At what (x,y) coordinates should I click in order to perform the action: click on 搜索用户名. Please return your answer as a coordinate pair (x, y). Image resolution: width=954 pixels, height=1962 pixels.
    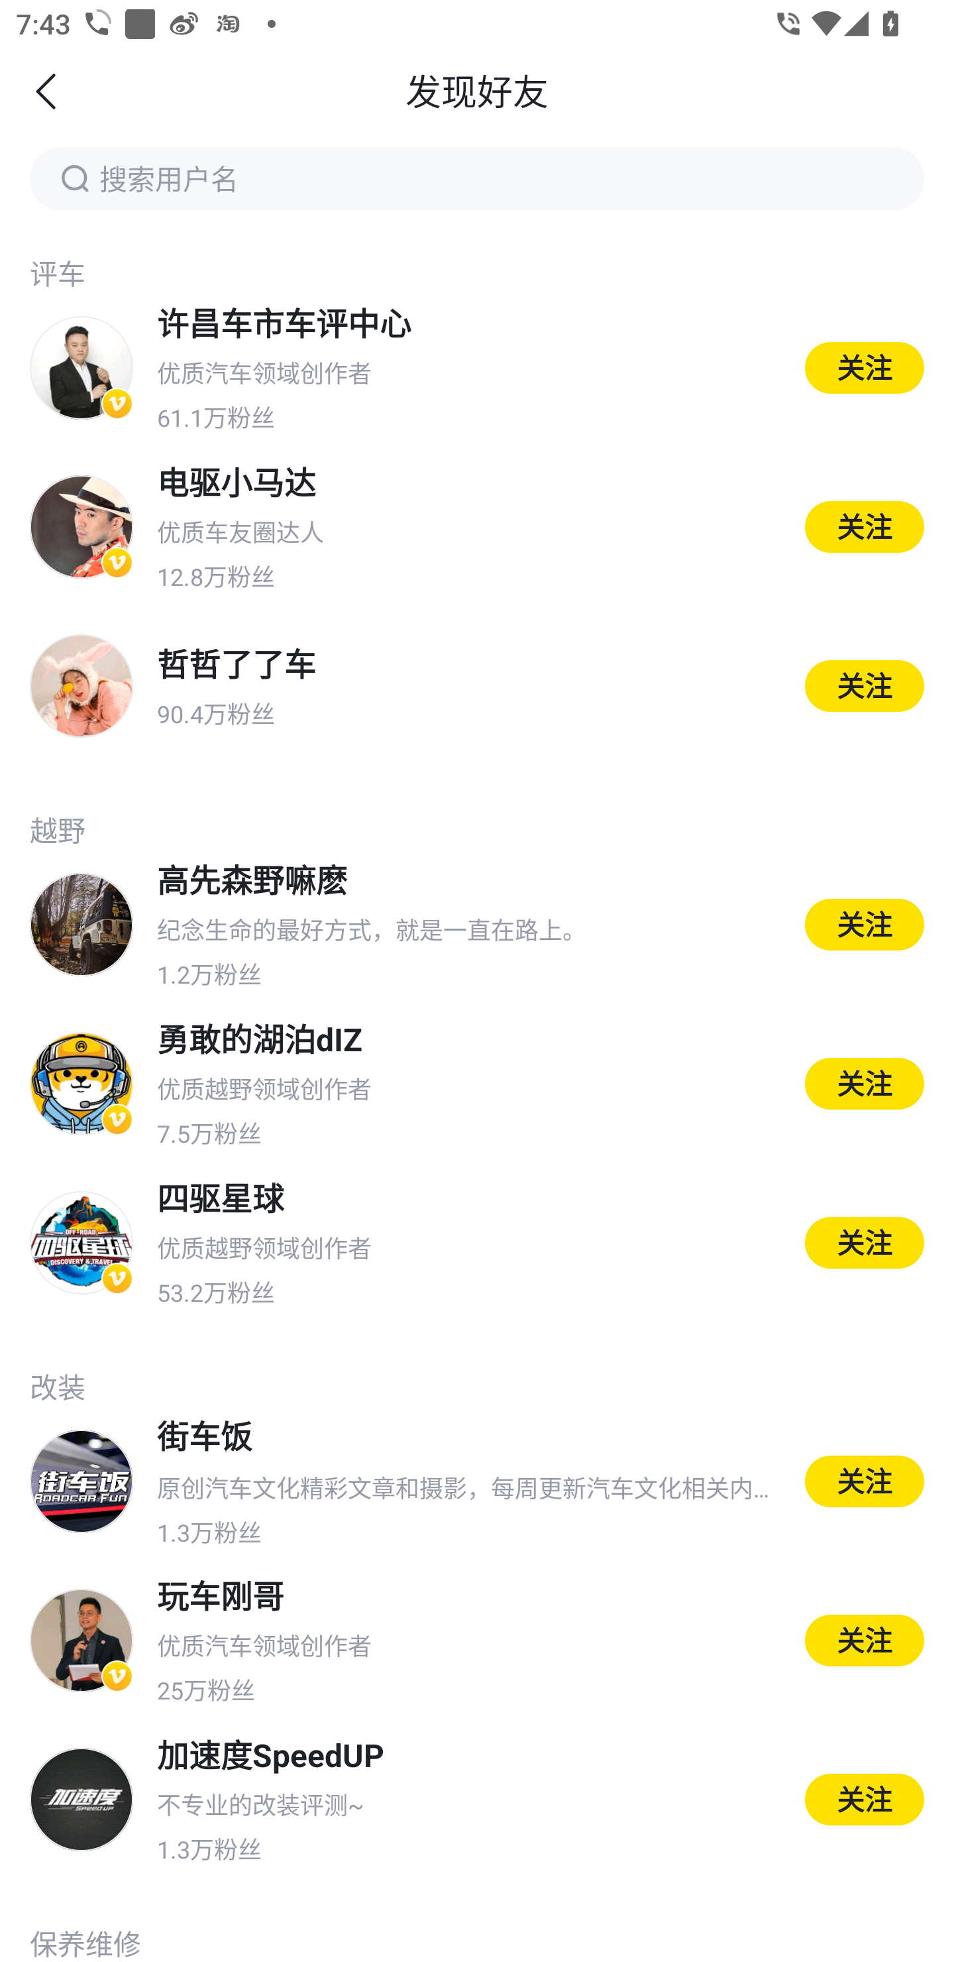
    Looking at the image, I should click on (477, 178).